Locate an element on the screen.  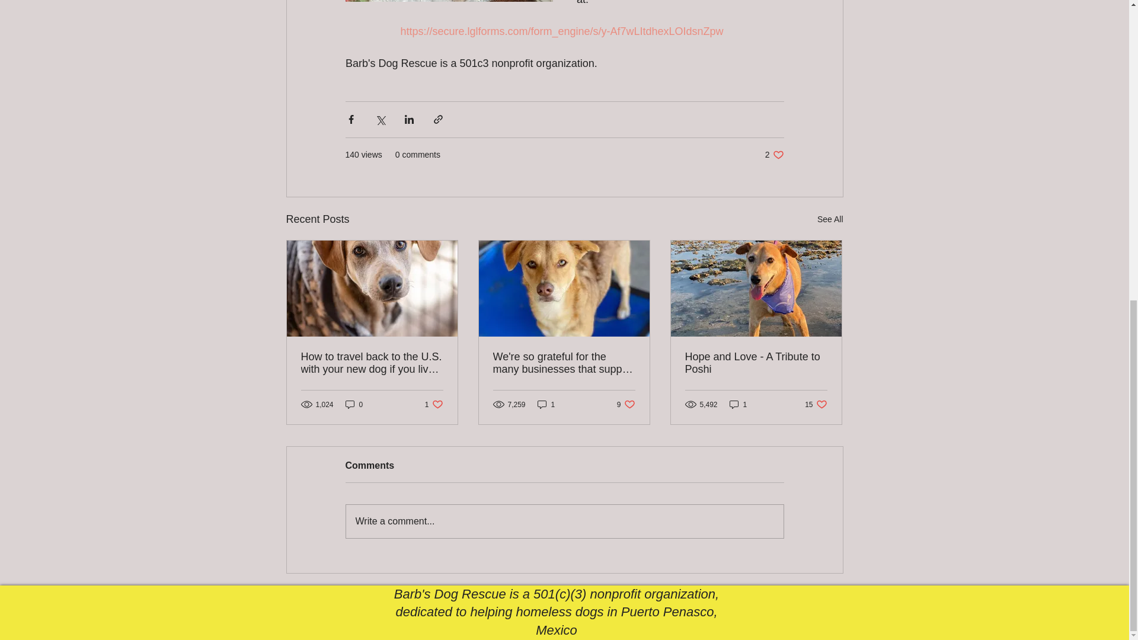
0 is located at coordinates (354, 404).